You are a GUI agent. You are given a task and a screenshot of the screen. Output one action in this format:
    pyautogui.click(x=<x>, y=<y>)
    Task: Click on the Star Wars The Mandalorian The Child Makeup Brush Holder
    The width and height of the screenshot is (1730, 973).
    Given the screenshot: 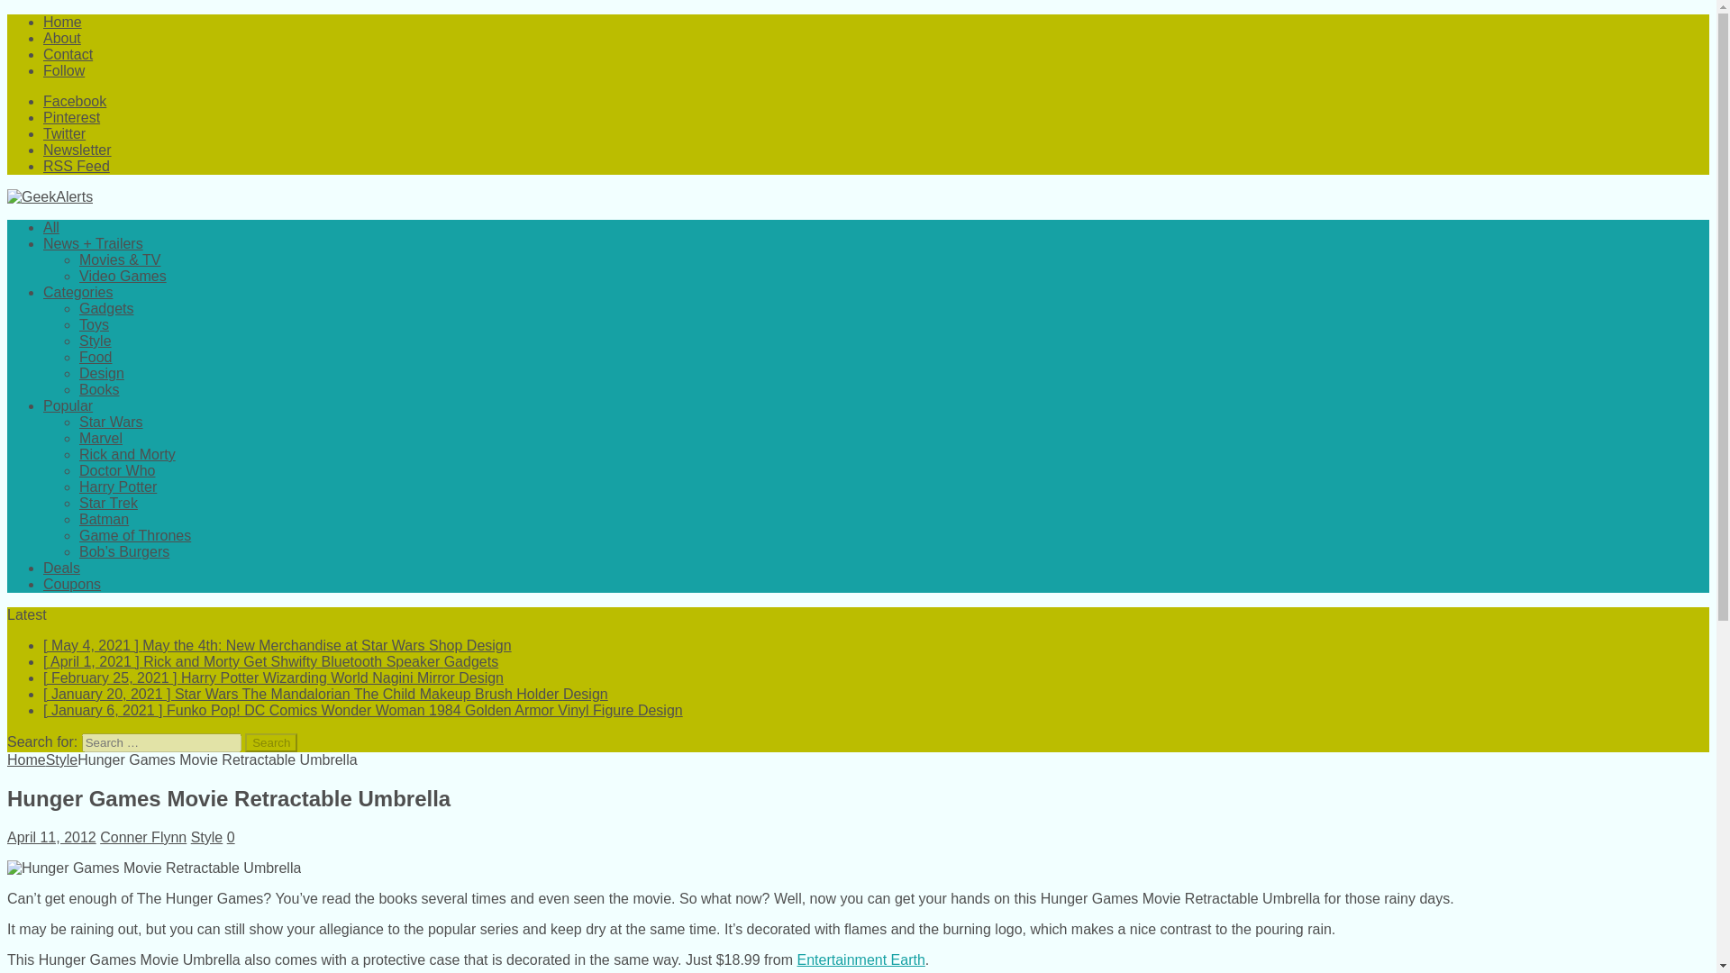 What is the action you would take?
    pyautogui.click(x=326, y=694)
    